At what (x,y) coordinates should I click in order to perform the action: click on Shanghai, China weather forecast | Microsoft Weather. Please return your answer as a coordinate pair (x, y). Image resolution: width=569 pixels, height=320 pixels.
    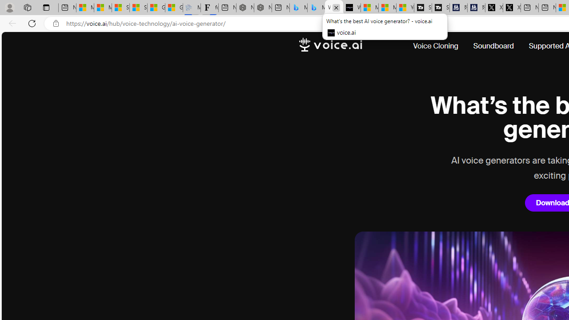
    Looking at the image, I should click on (138, 8).